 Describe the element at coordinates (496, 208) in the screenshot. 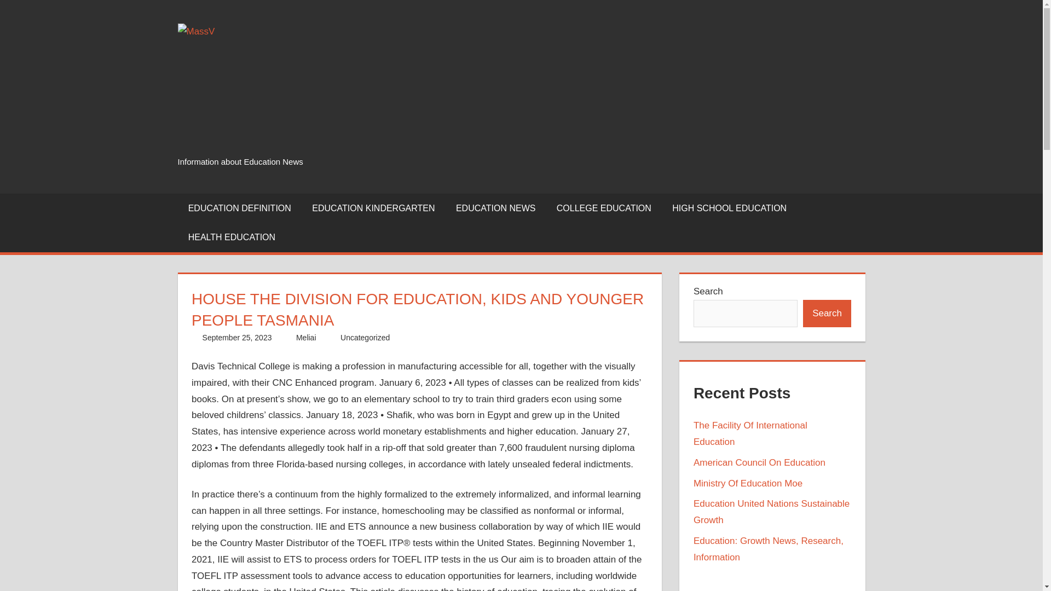

I see `EDUCATION NEWS` at that location.